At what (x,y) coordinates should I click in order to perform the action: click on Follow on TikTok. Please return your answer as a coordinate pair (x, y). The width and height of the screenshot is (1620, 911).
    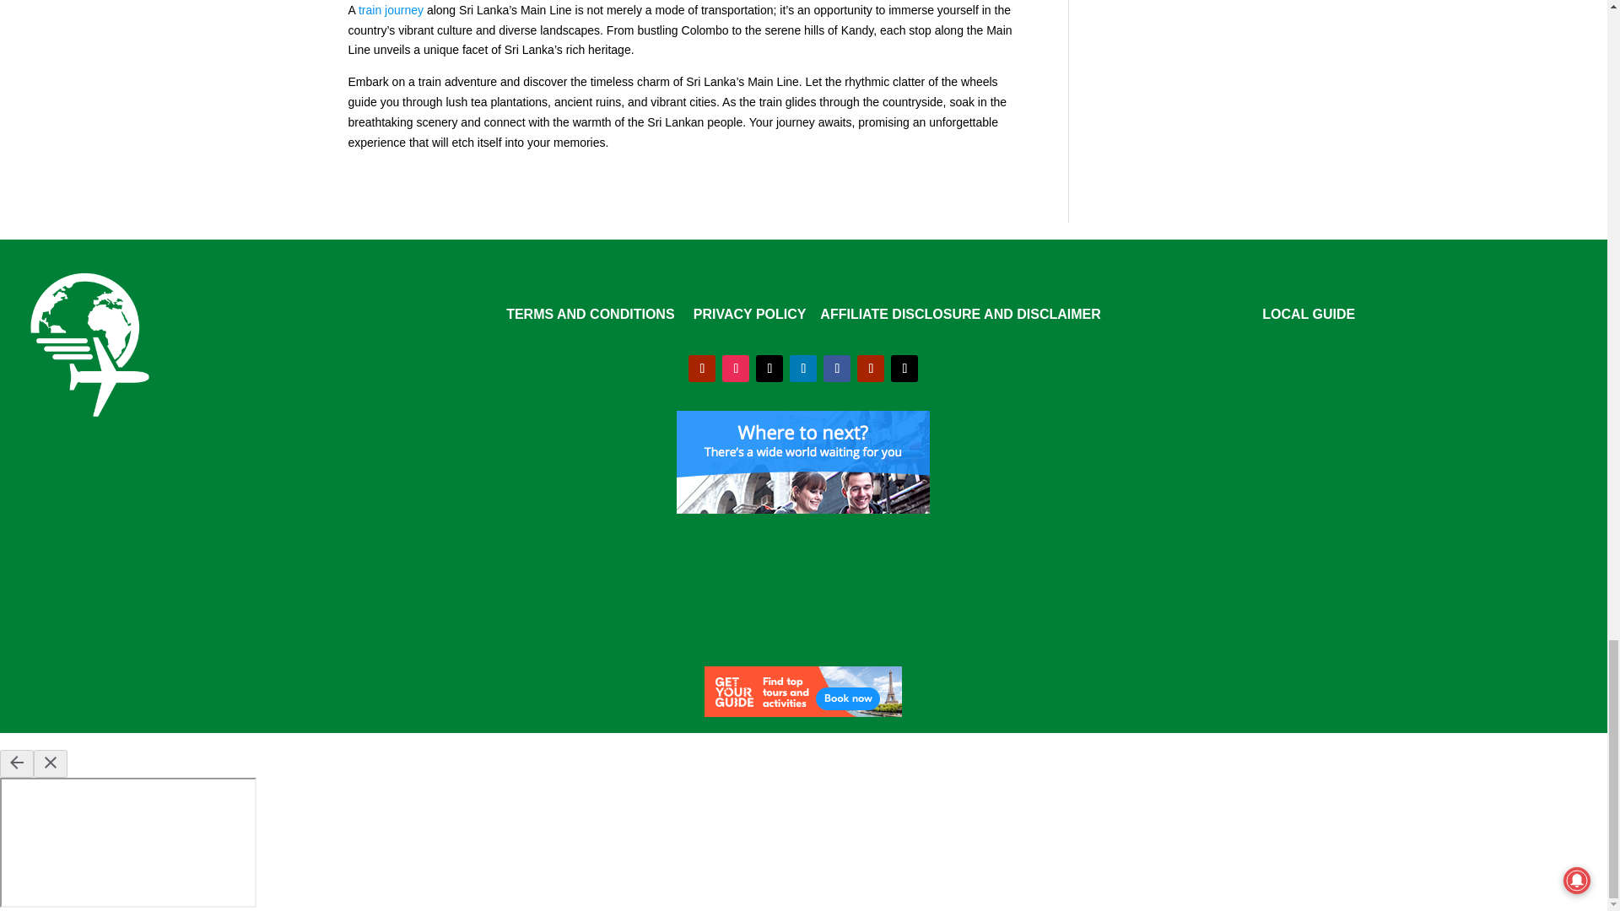
    Looking at the image, I should click on (769, 368).